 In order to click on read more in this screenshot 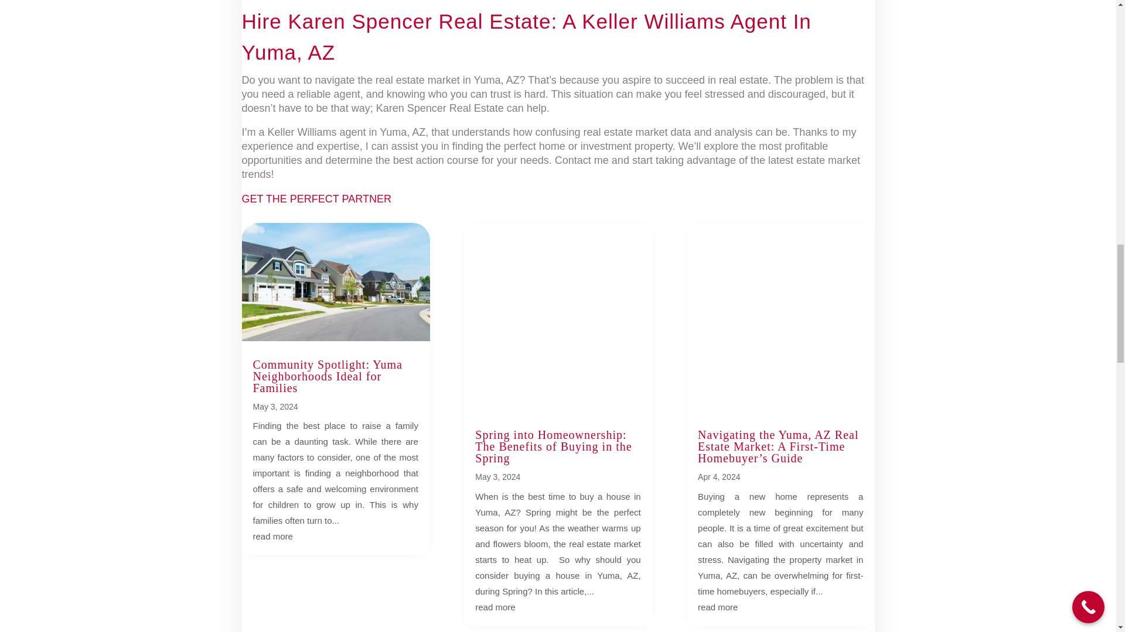, I will do `click(717, 607)`.